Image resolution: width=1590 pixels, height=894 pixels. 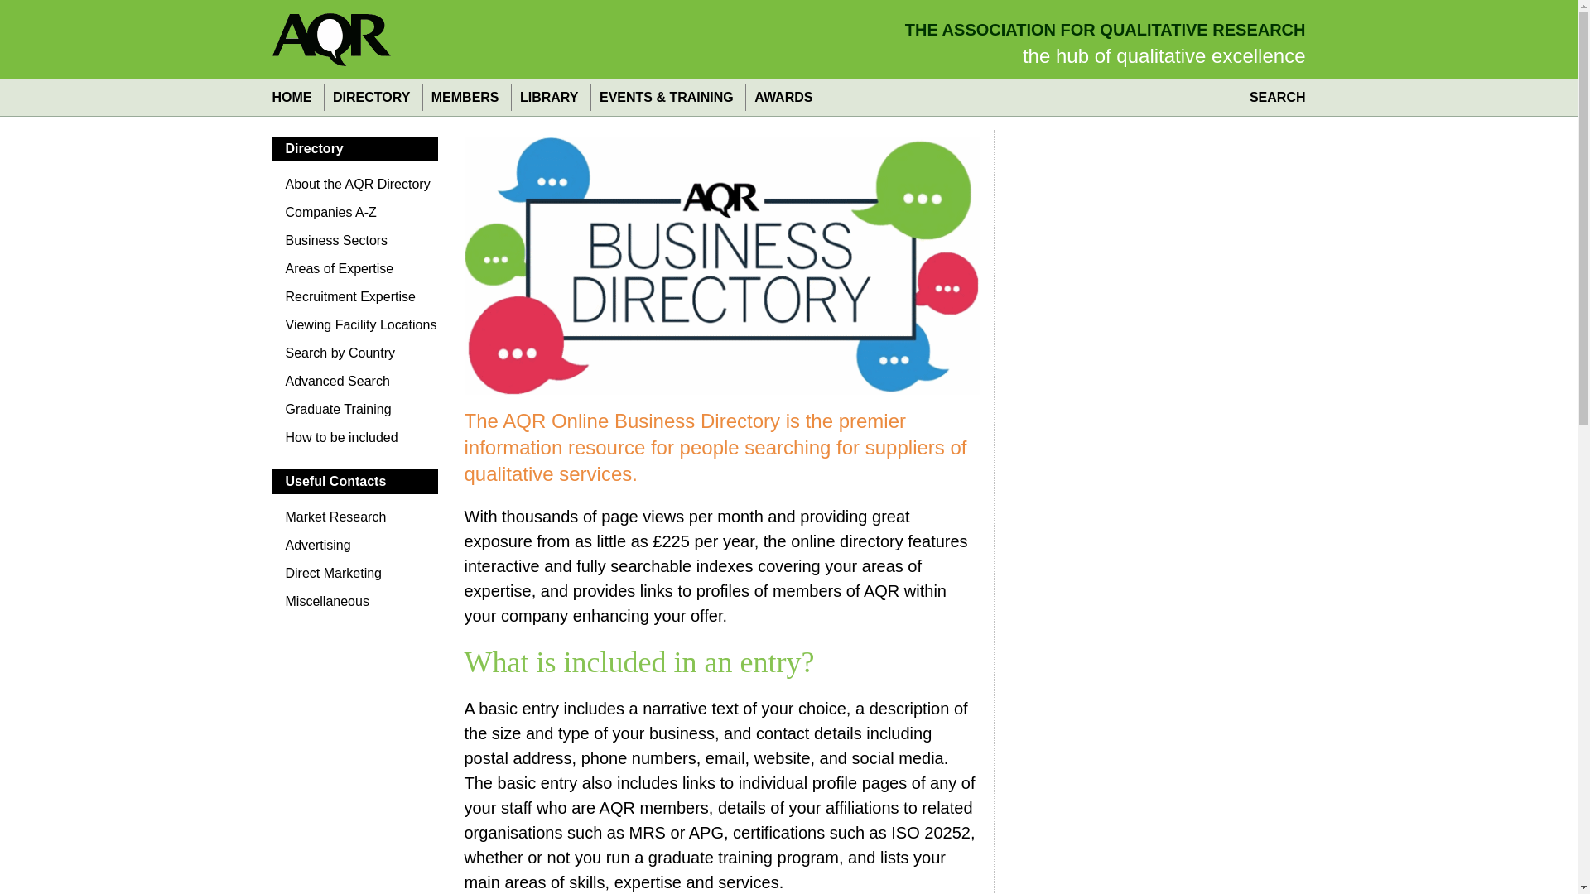 I want to click on AWARDS, so click(x=783, y=97).